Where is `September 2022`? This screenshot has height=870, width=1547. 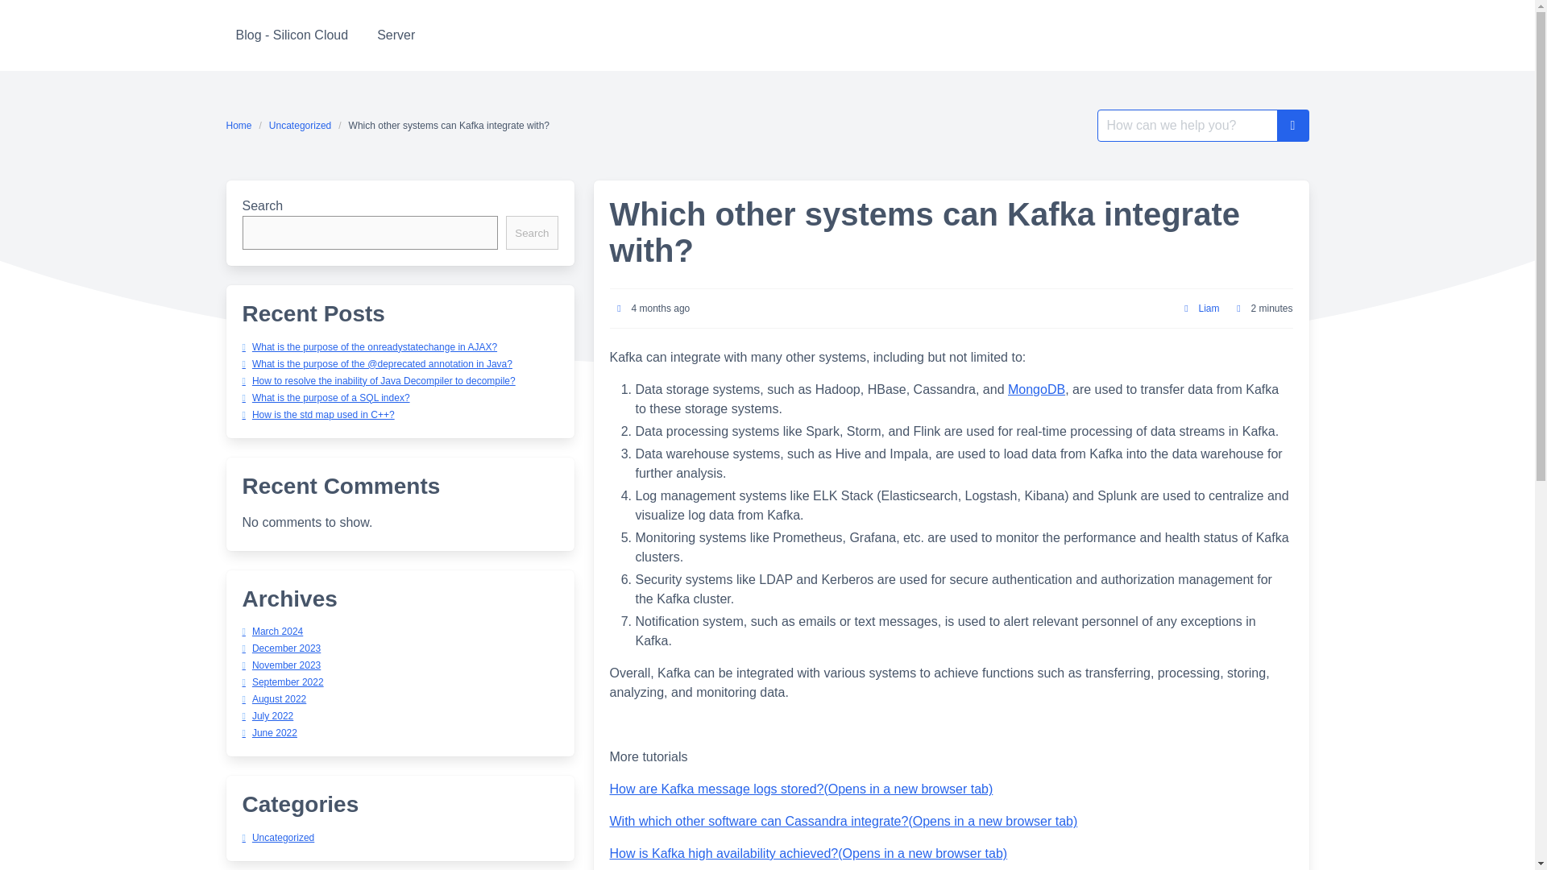 September 2022 is located at coordinates (282, 682).